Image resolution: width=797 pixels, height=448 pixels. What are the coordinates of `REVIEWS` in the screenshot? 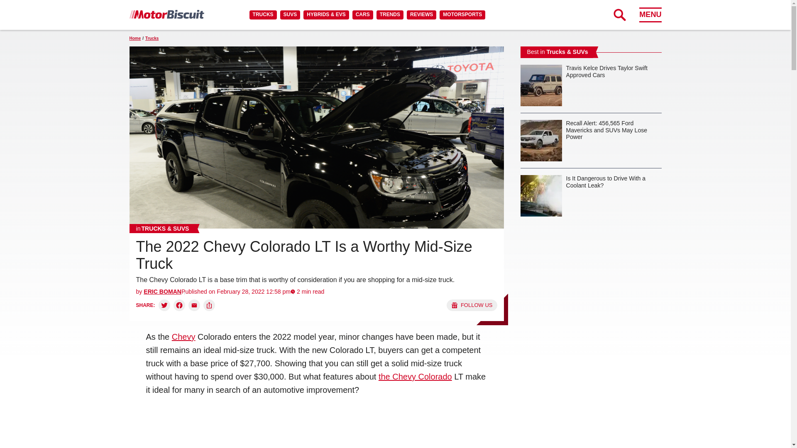 It's located at (421, 15).